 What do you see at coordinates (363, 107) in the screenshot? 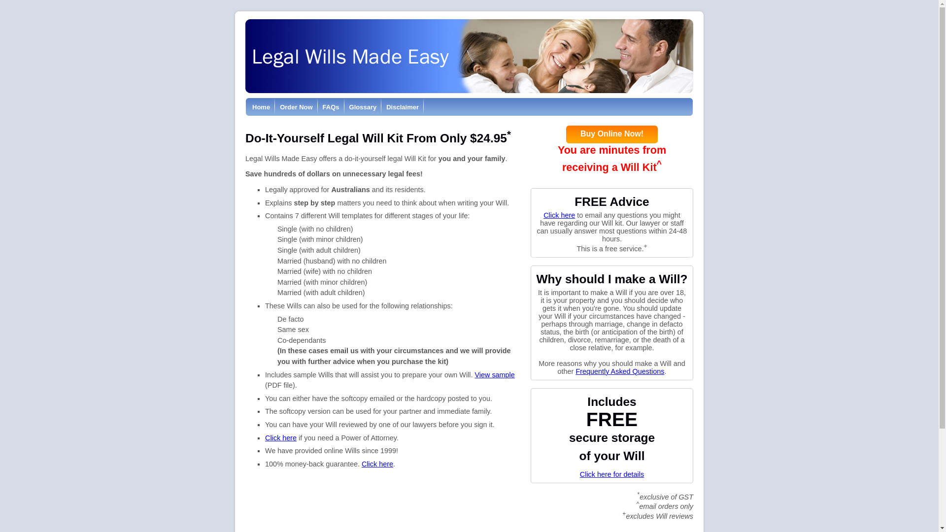
I see `Glossary` at bounding box center [363, 107].